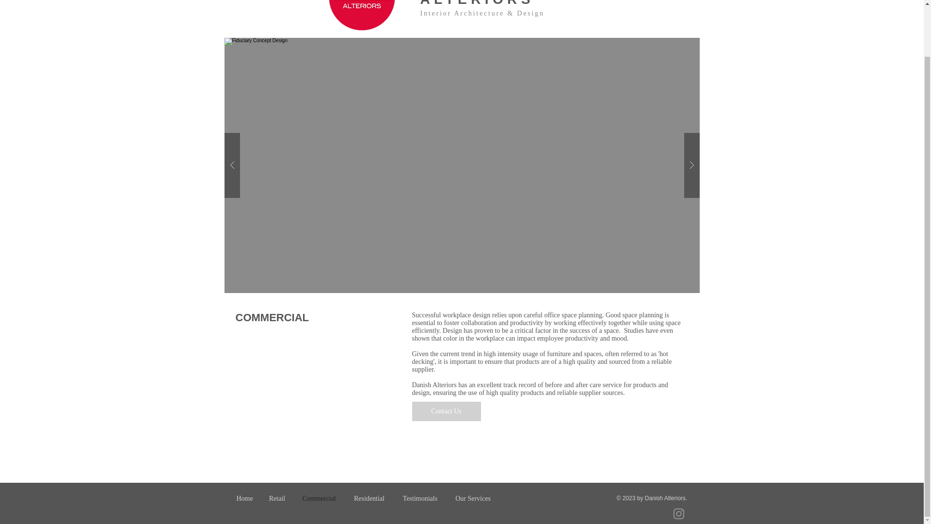  What do you see at coordinates (244, 498) in the screenshot?
I see `Home` at bounding box center [244, 498].